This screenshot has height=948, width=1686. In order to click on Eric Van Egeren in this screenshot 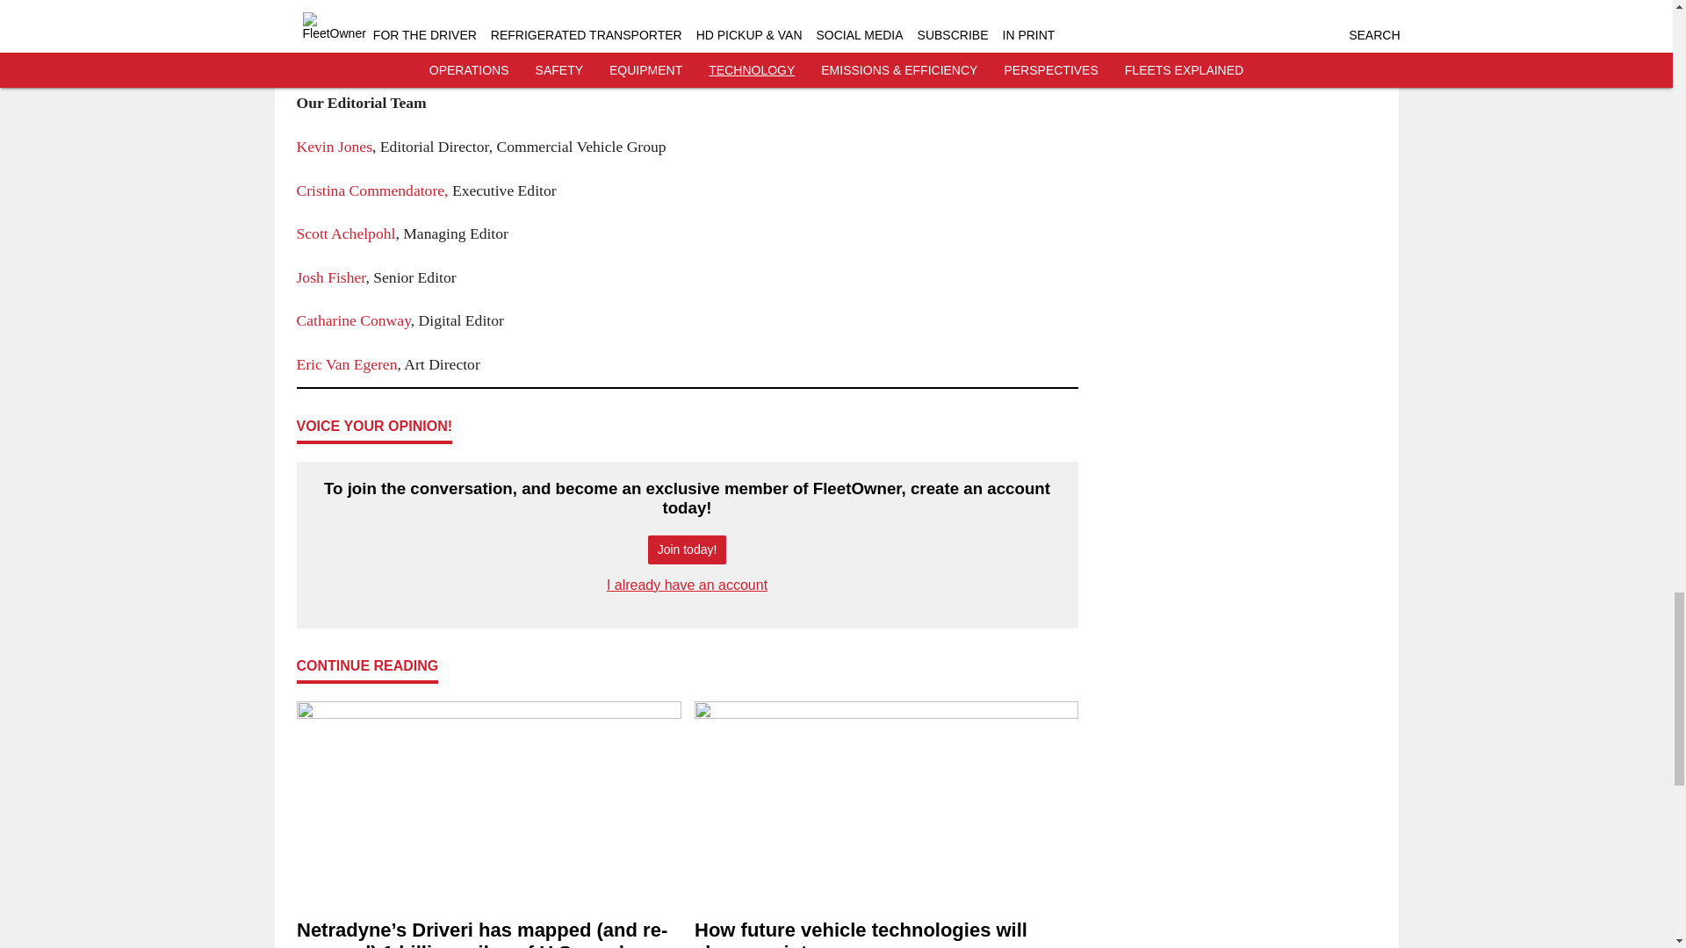, I will do `click(347, 364)`.